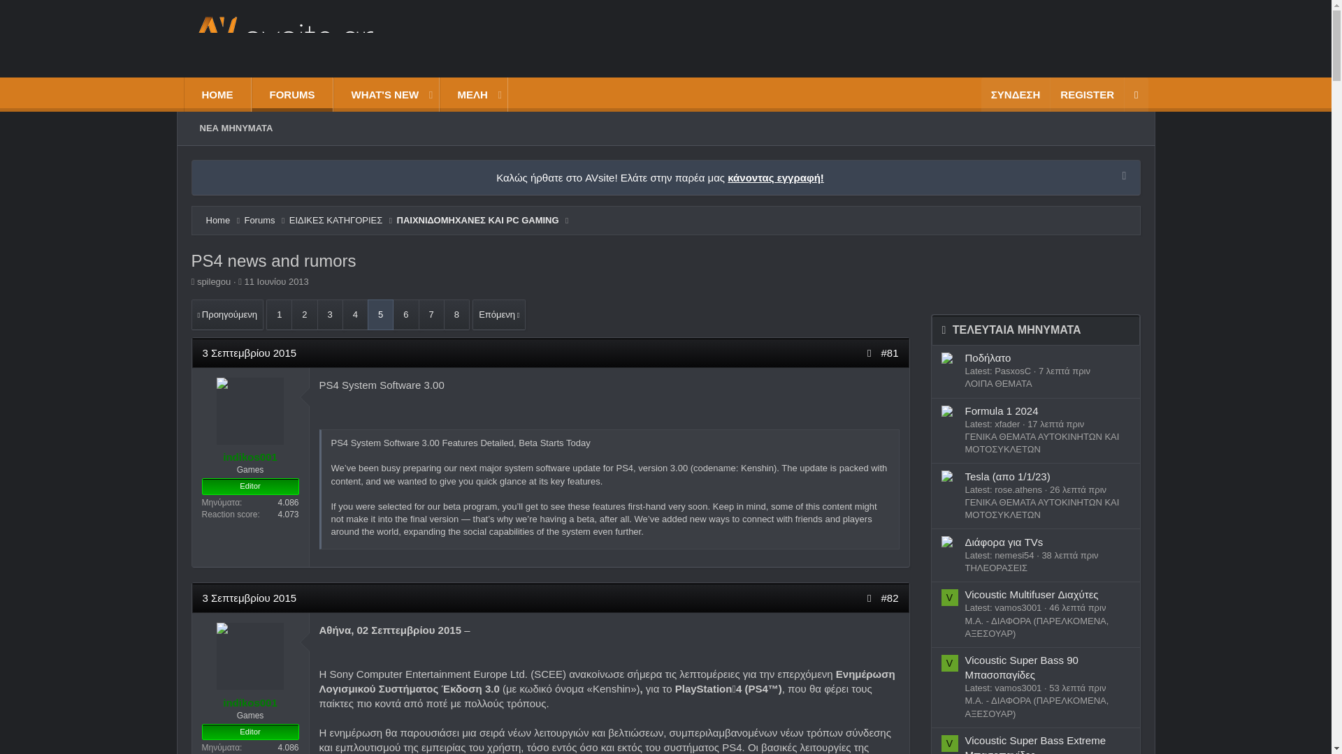 The image size is (1342, 754). I want to click on WHAT'S NEW, so click(379, 94).